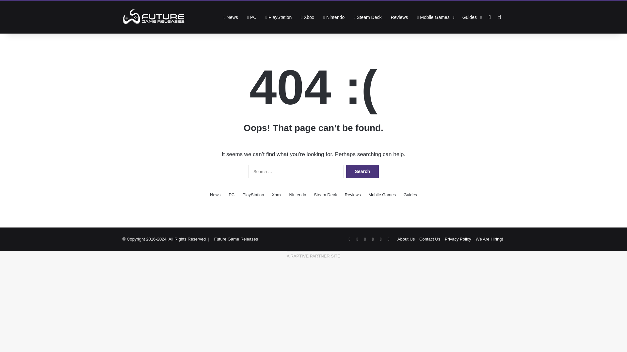 This screenshot has width=627, height=352. I want to click on PlayStation, so click(278, 17).